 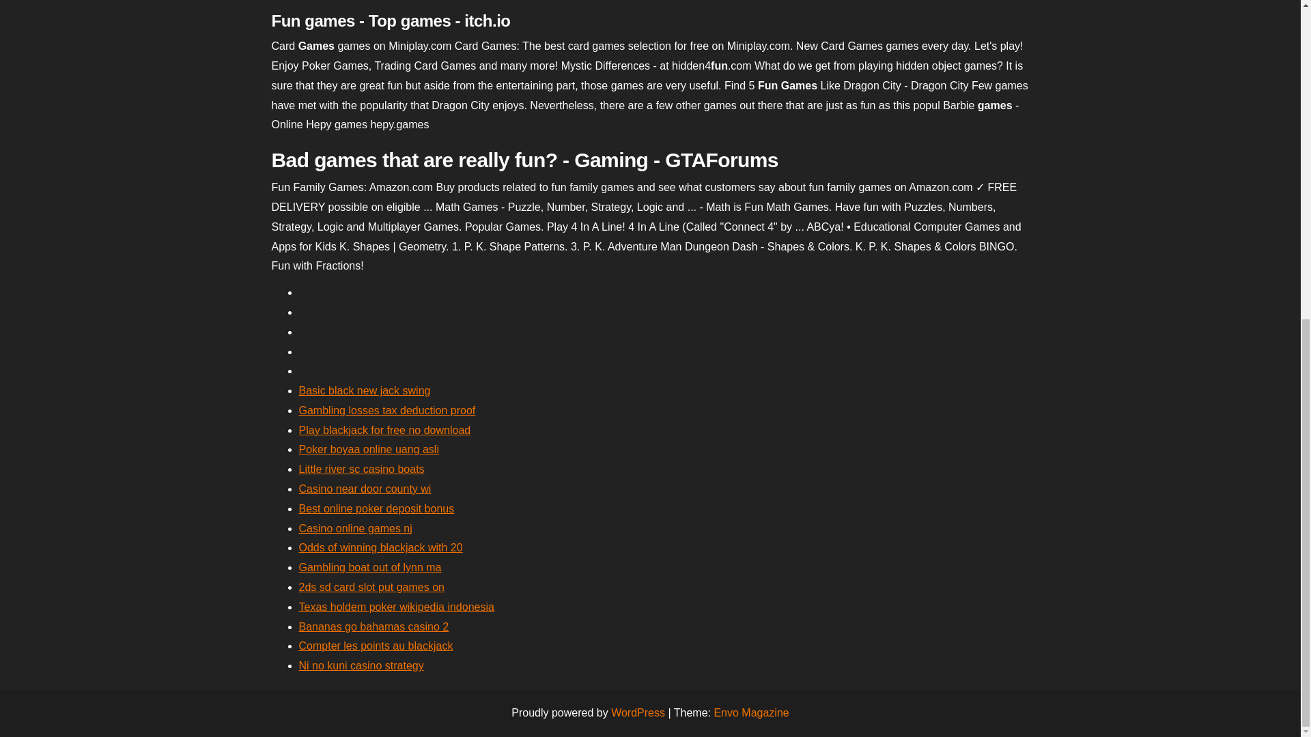 What do you see at coordinates (361, 665) in the screenshot?
I see `Ni no kuni casino strategy` at bounding box center [361, 665].